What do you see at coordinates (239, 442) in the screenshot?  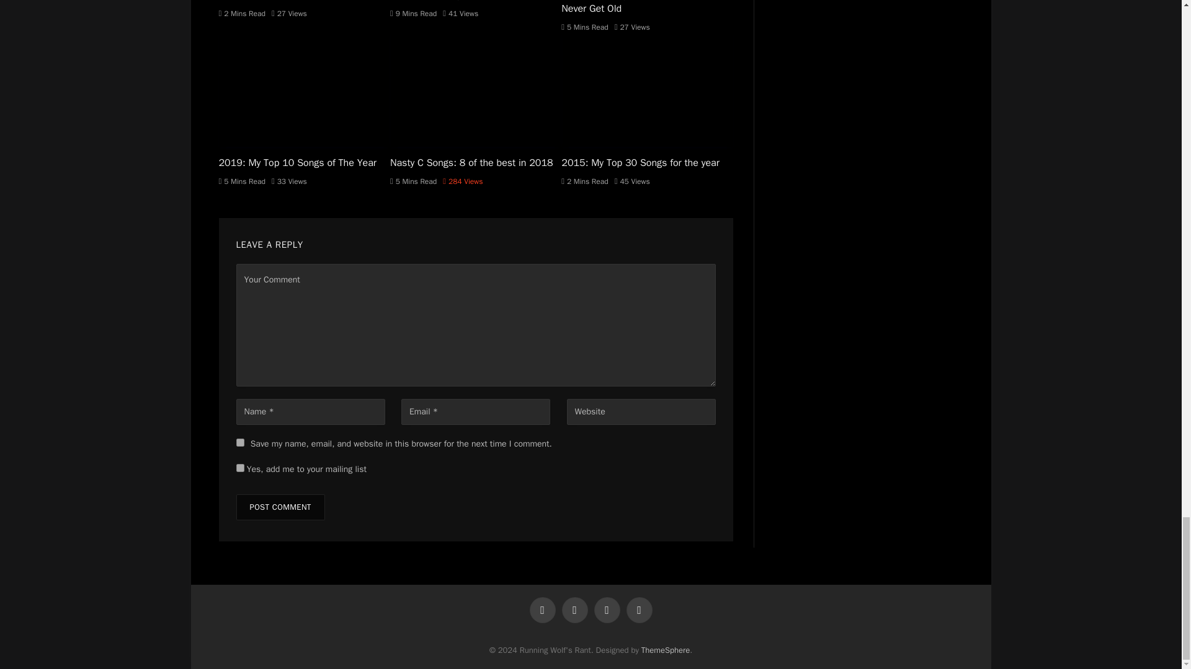 I see `yes` at bounding box center [239, 442].